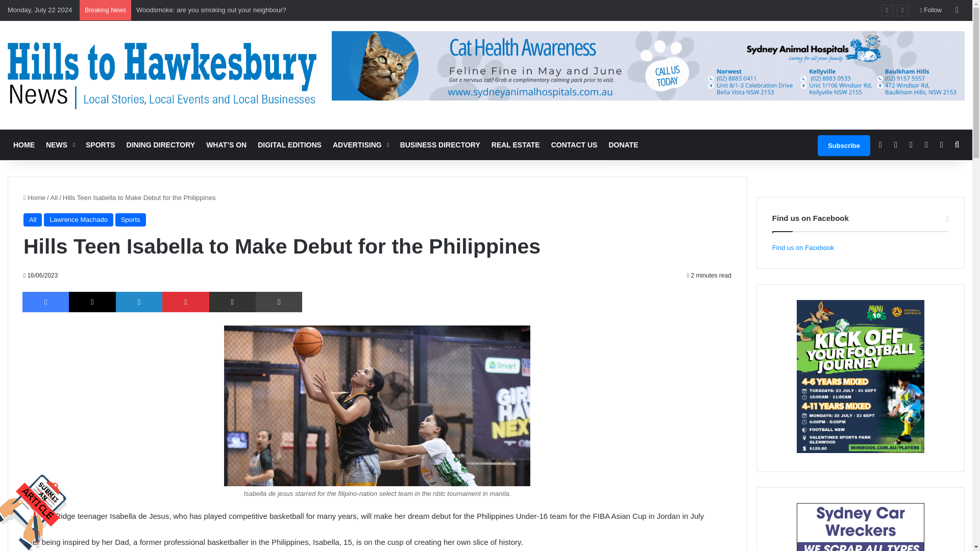 The image size is (980, 551). Describe the element at coordinates (931, 10) in the screenshot. I see `Follow` at that location.